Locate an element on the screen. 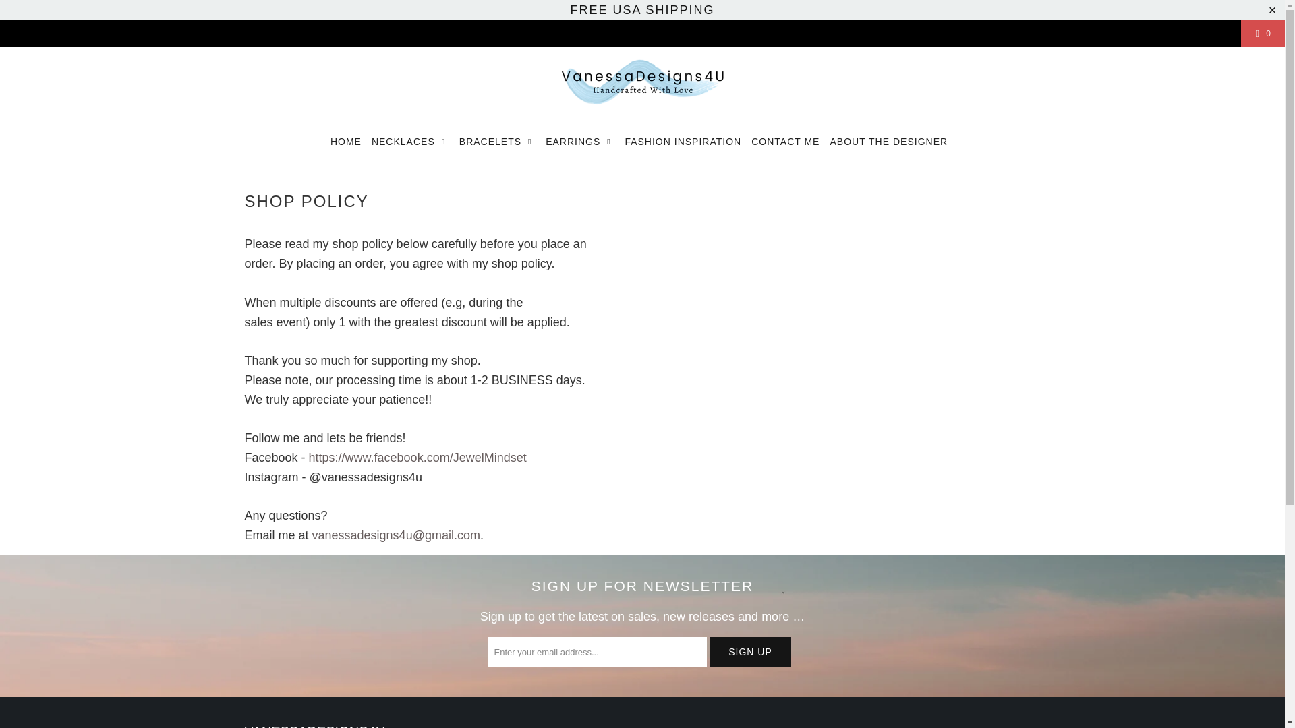 The width and height of the screenshot is (1295, 728). ABOUT THE DESIGNER is located at coordinates (889, 142).